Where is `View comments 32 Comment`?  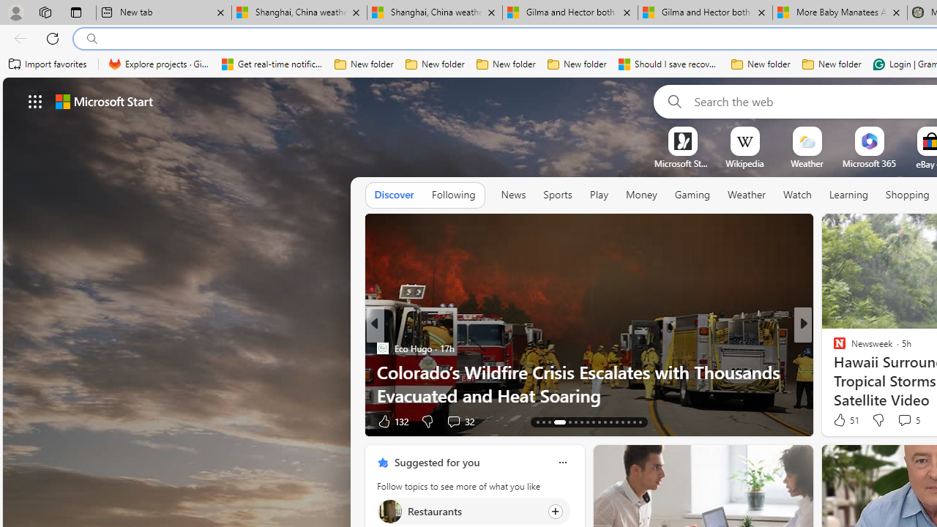
View comments 32 Comment is located at coordinates (8, 422).